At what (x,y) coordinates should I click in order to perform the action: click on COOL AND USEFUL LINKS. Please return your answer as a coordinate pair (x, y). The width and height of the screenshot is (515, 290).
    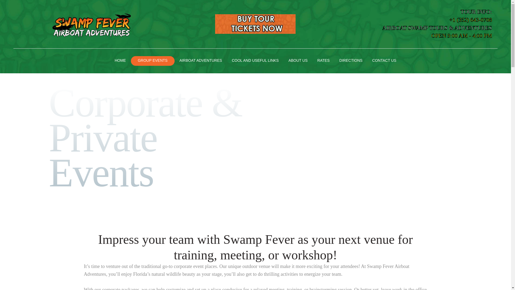
    Looking at the image, I should click on (255, 61).